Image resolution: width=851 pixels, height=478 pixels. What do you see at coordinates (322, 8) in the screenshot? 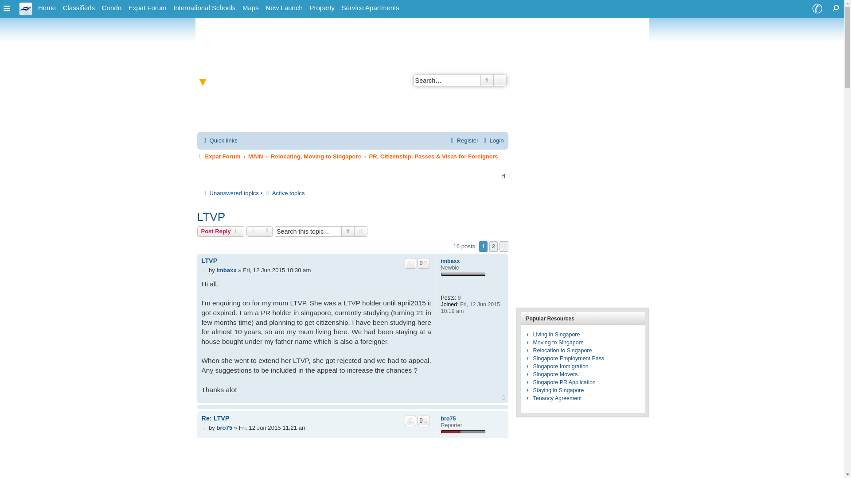
I see `Singapore Property` at bounding box center [322, 8].